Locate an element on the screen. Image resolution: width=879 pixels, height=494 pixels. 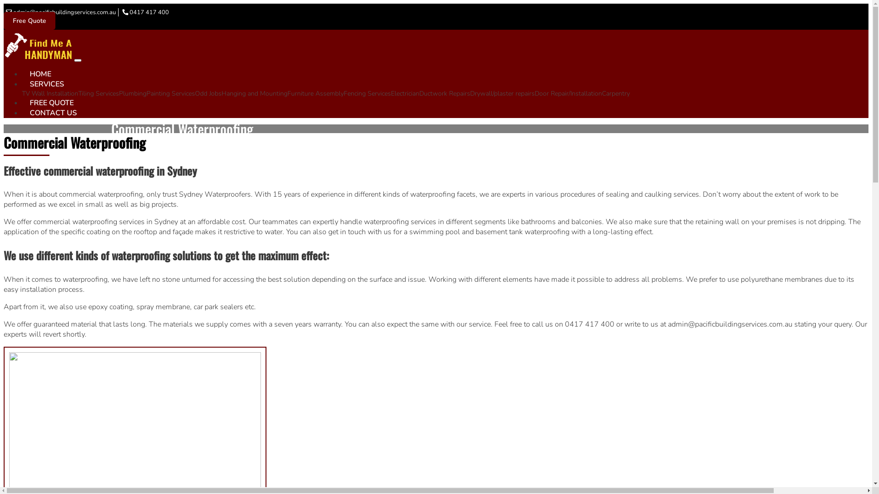
FREE QUOTE is located at coordinates (52, 102).